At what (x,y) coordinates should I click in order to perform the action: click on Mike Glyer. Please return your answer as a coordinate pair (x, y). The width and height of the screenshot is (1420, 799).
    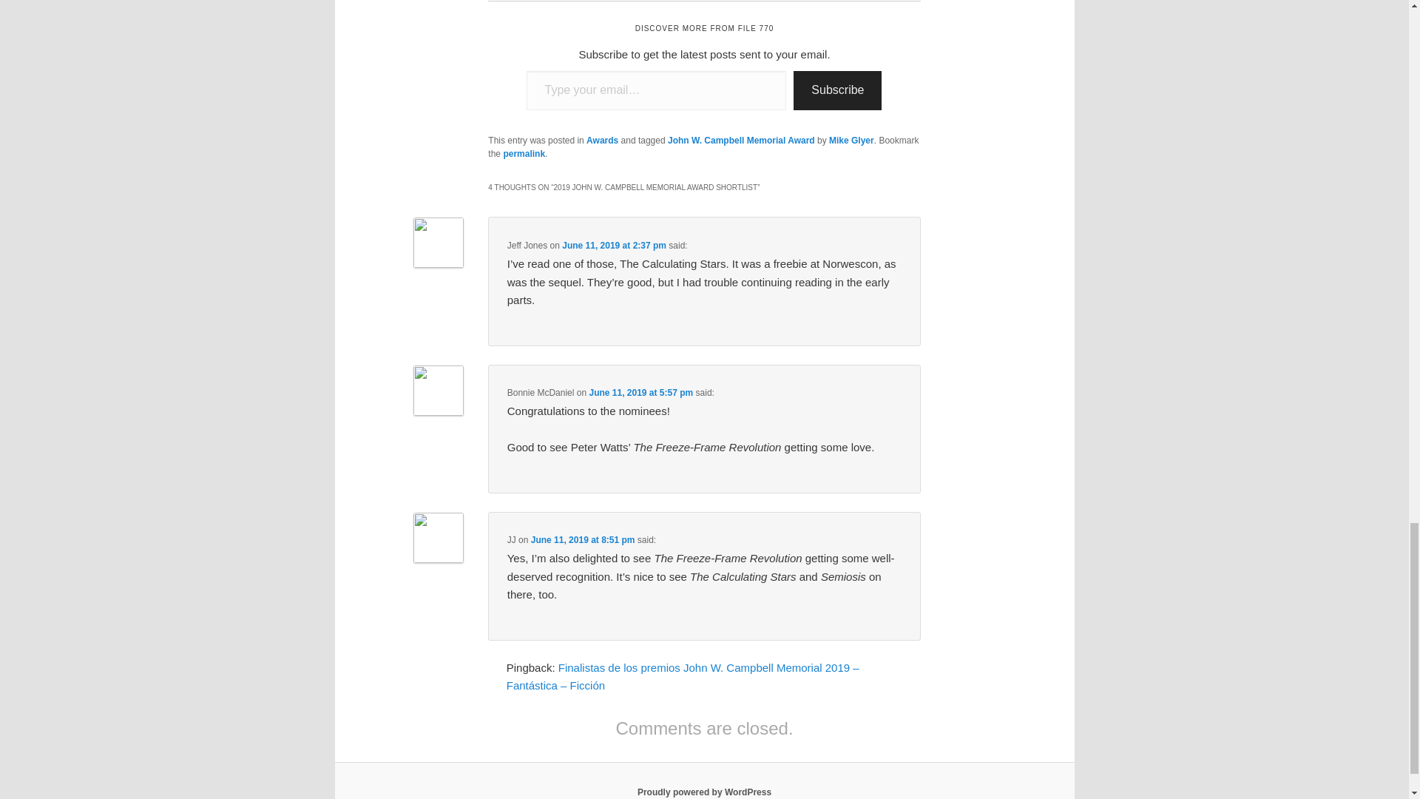
    Looking at the image, I should click on (852, 140).